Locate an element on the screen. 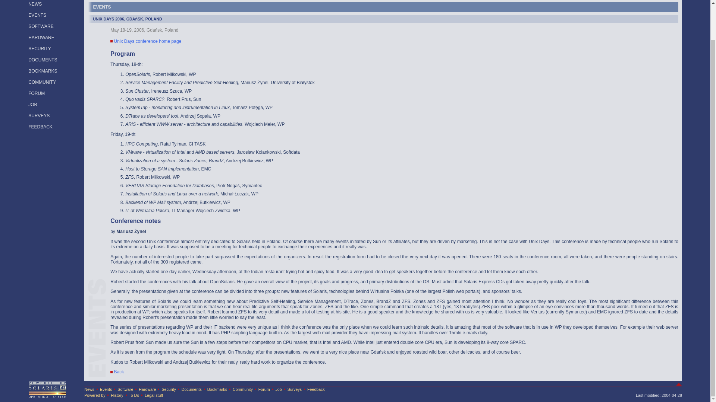  Back is located at coordinates (119, 371).